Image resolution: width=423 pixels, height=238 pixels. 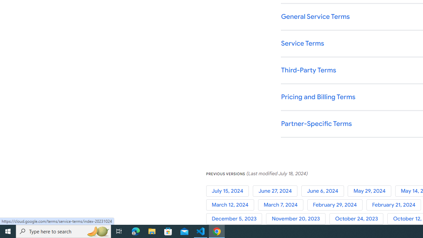 What do you see at coordinates (232, 205) in the screenshot?
I see `March 12, 2024` at bounding box center [232, 205].